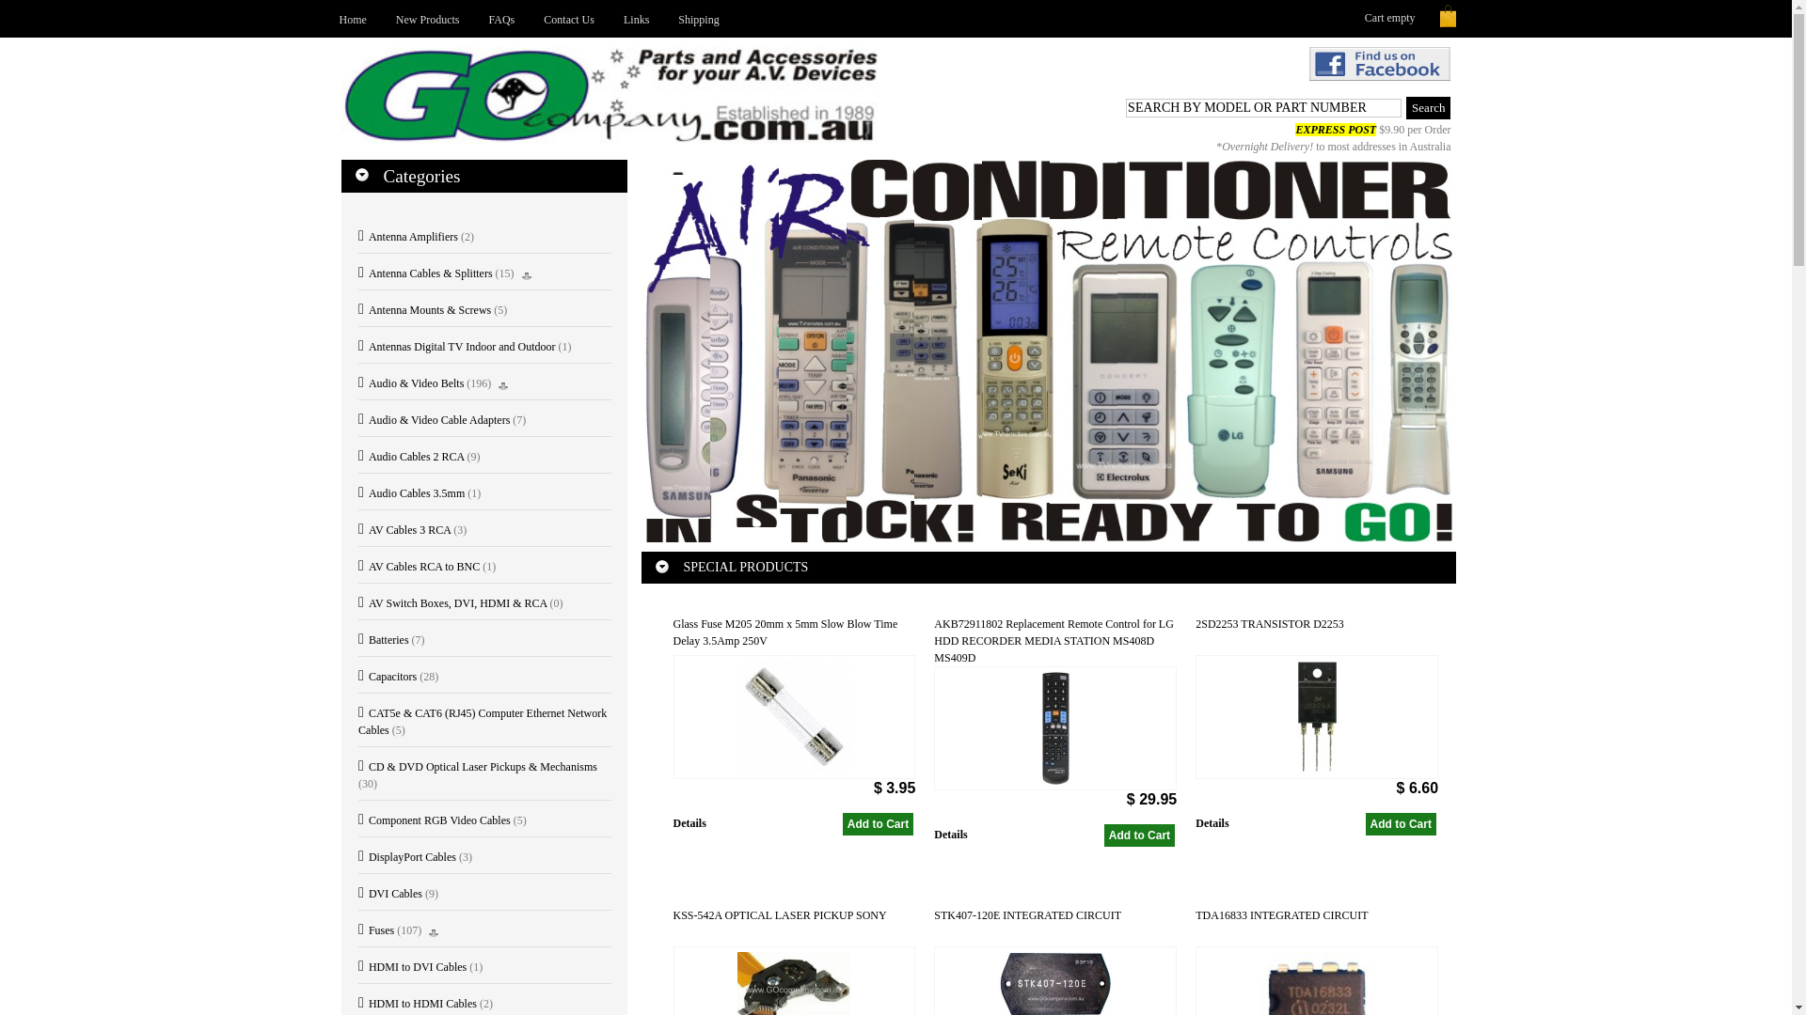 The width and height of the screenshot is (1806, 1015). Describe the element at coordinates (420, 567) in the screenshot. I see `AV Cables RCA to BNC` at that location.